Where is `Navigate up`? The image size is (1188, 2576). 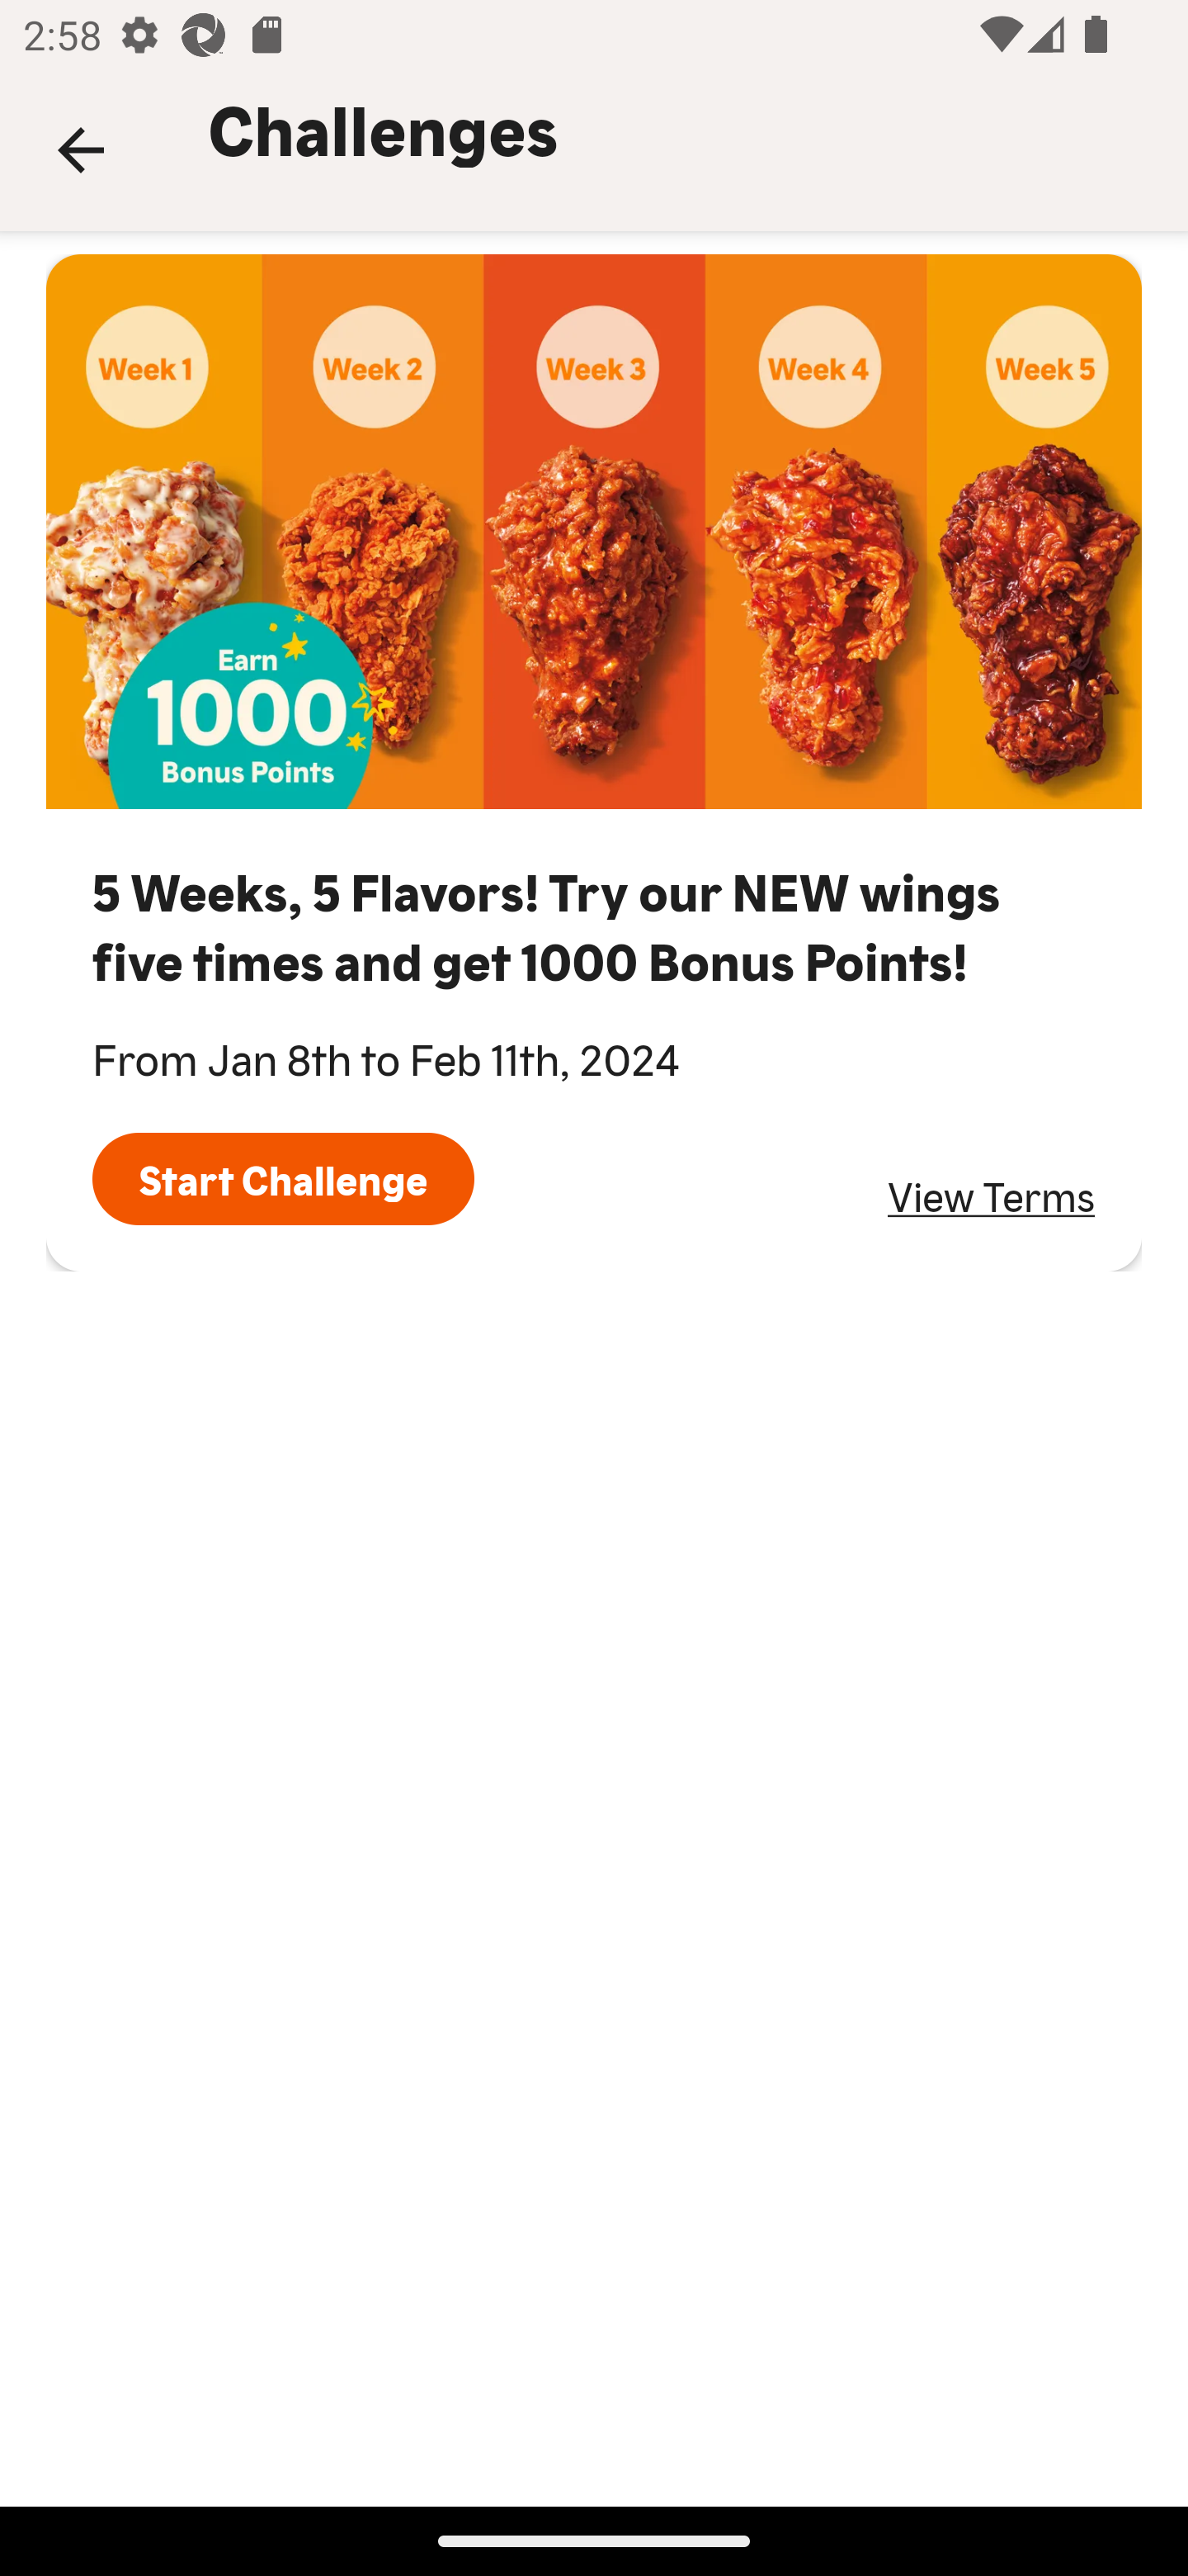 Navigate up is located at coordinates (81, 150).